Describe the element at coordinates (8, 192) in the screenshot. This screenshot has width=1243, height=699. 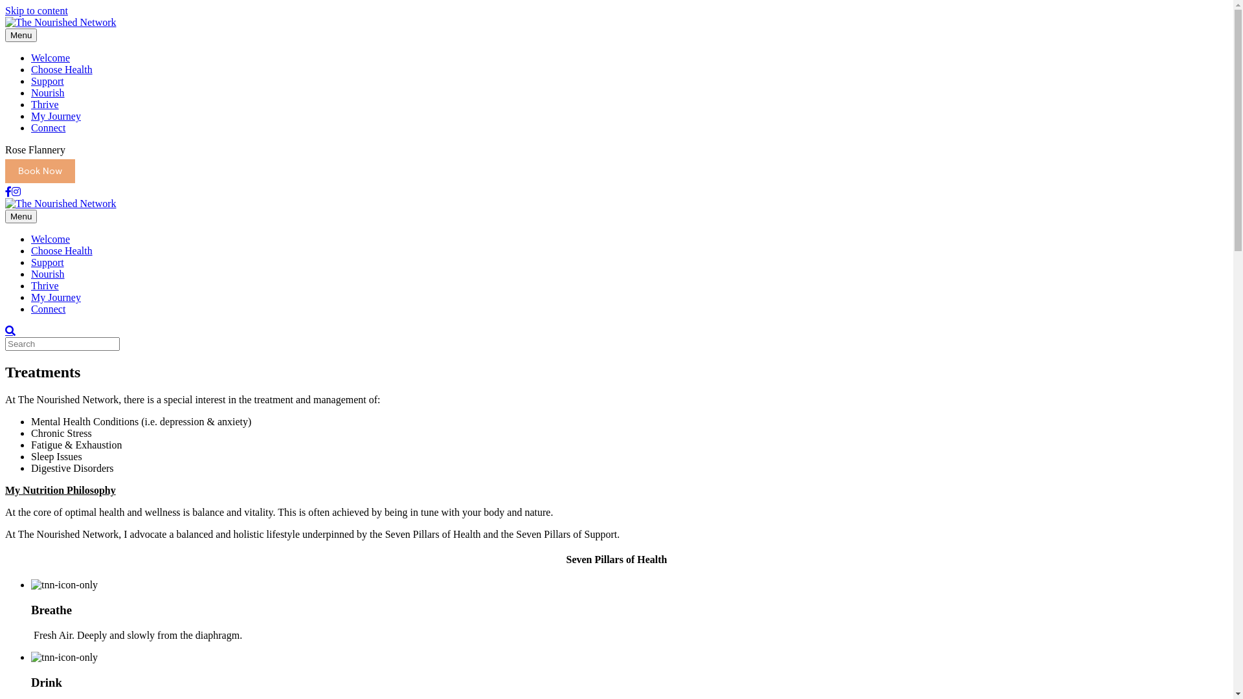
I see `Facebook` at that location.